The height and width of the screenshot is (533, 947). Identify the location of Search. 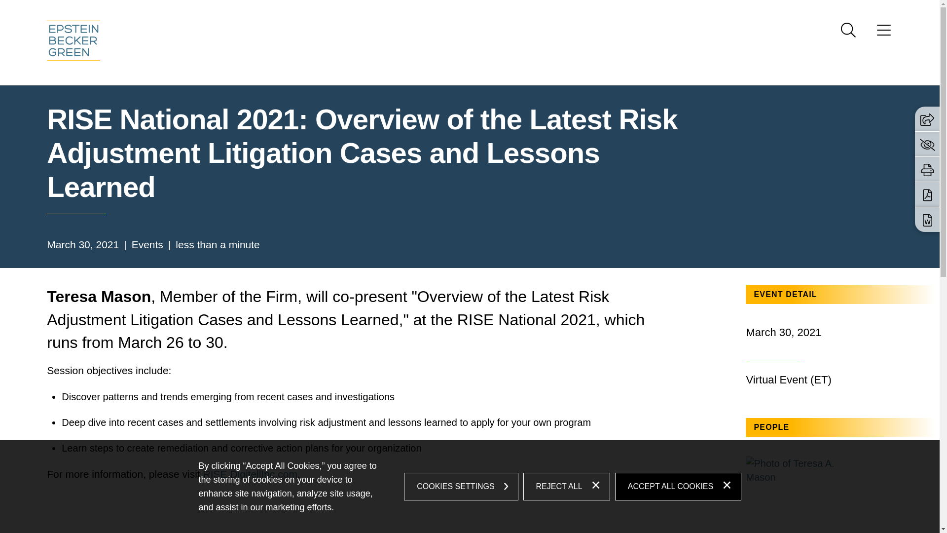
(848, 30).